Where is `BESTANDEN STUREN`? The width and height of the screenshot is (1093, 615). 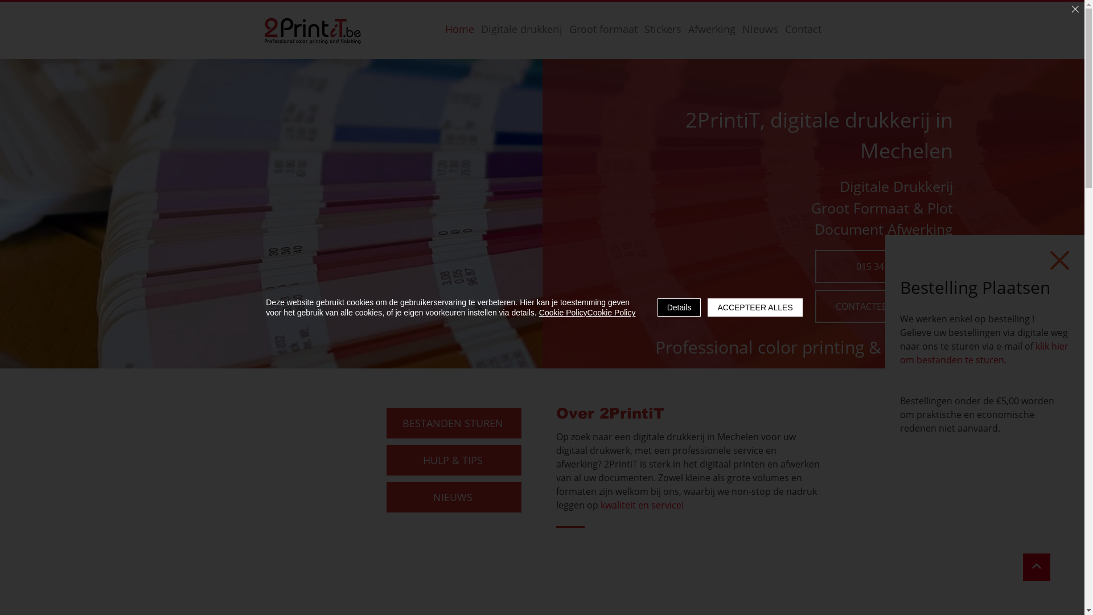 BESTANDEN STUREN is located at coordinates (453, 423).